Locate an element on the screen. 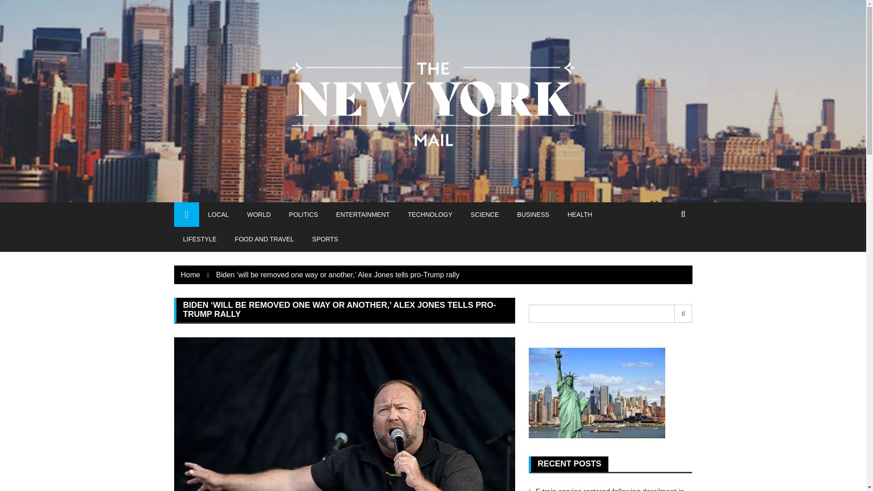  LIFESTYLE is located at coordinates (199, 239).